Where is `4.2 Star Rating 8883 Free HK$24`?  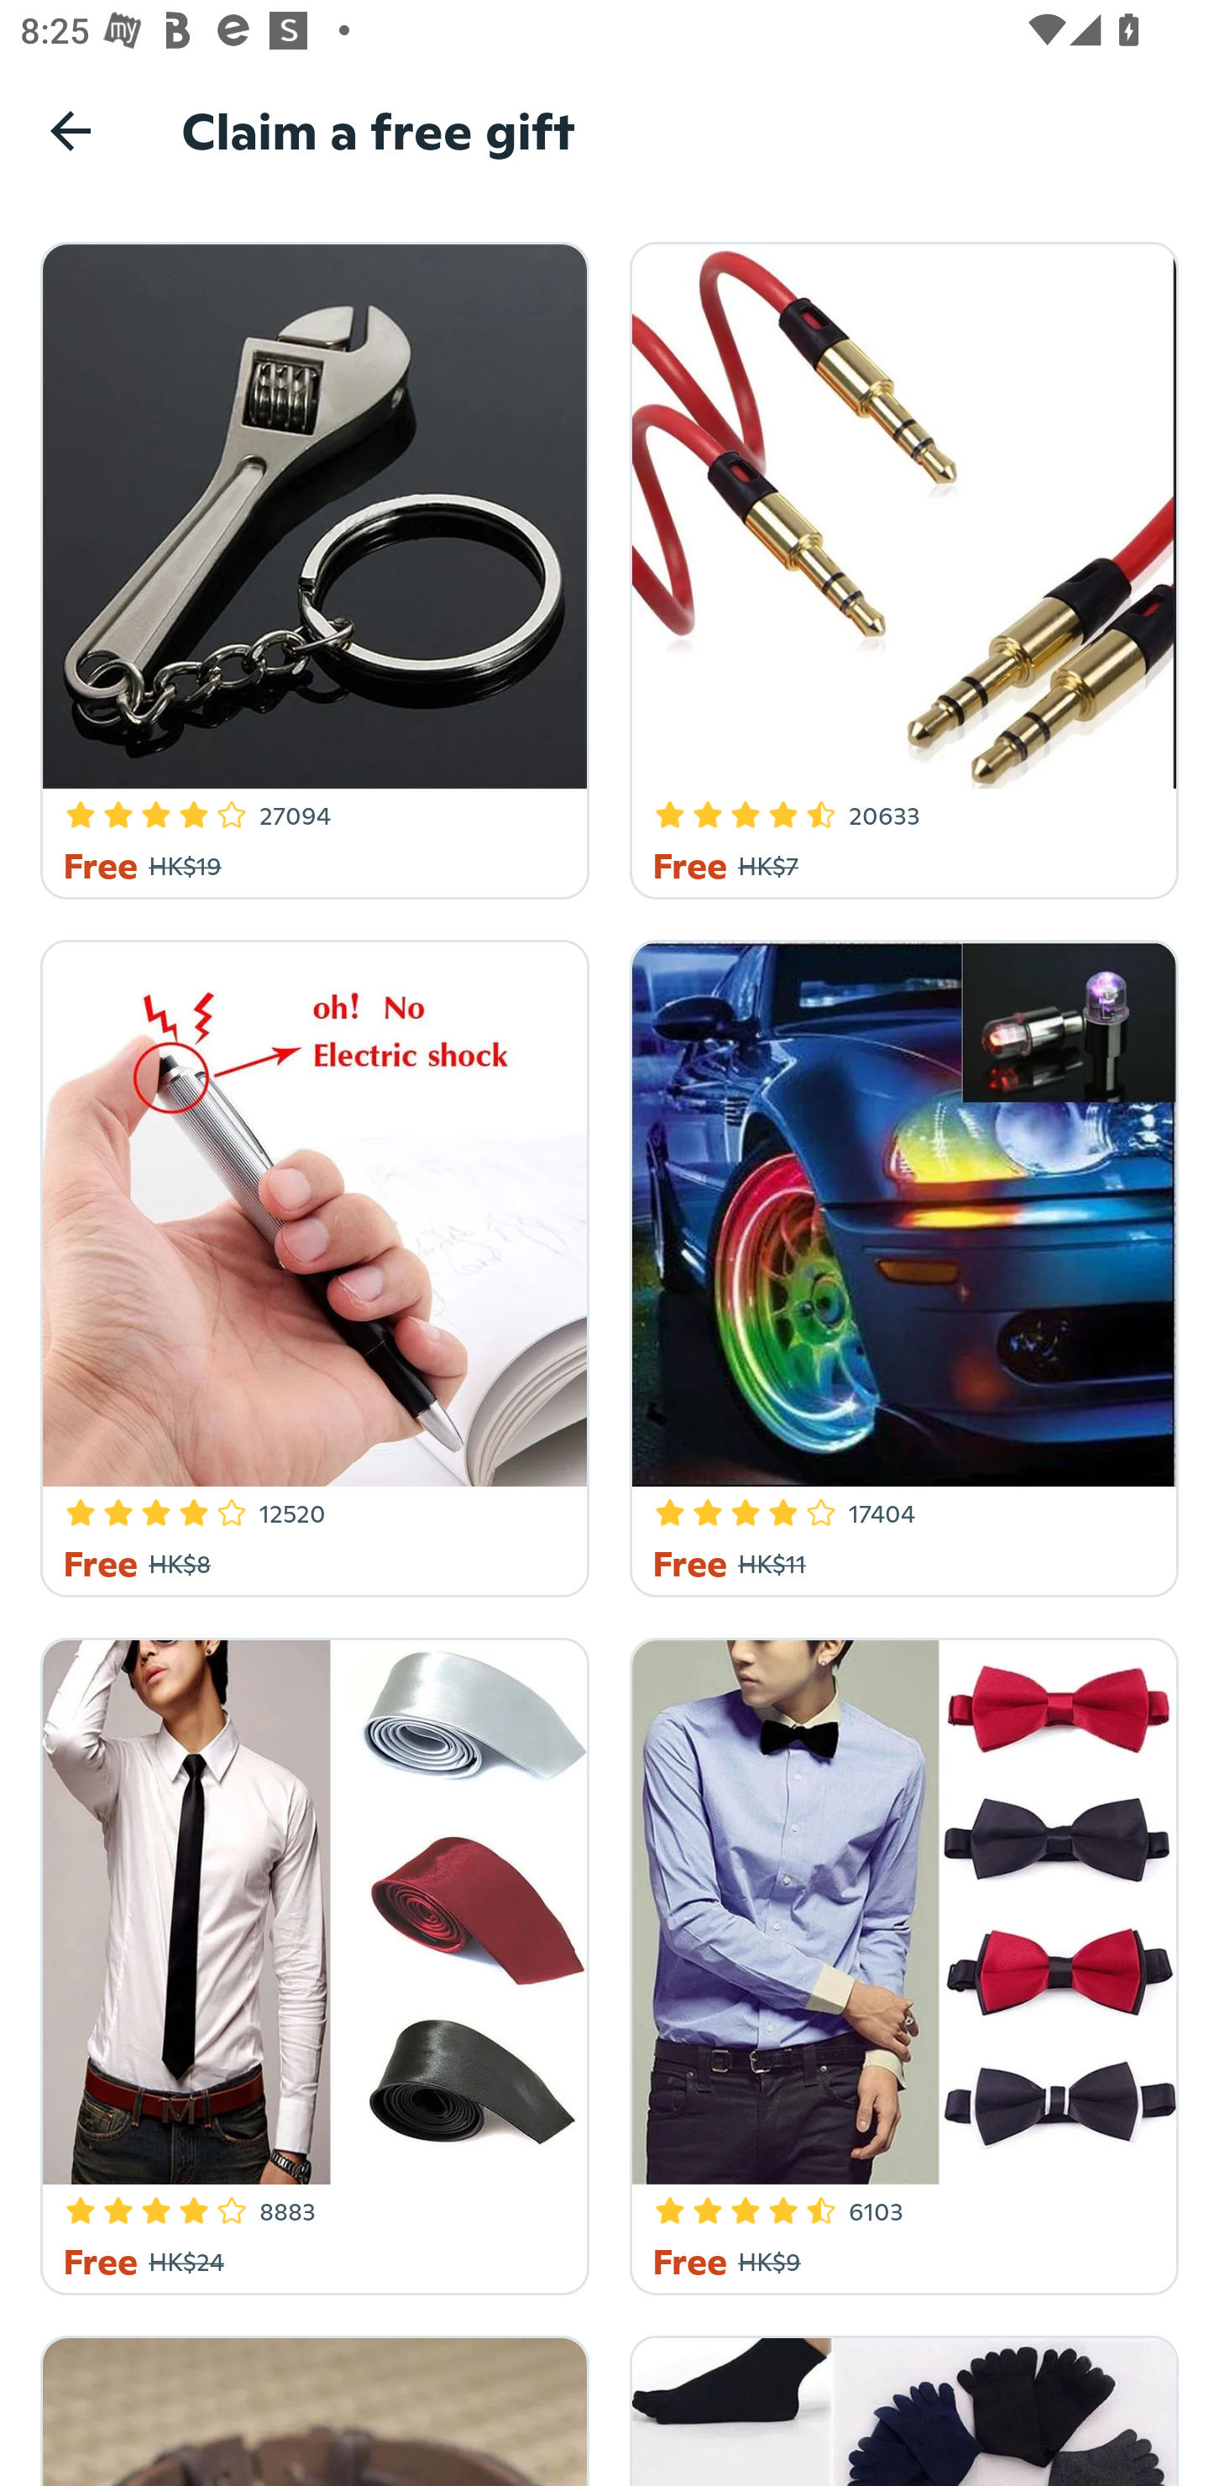
4.2 Star Rating 8883 Free HK$24 is located at coordinates (310, 1961).